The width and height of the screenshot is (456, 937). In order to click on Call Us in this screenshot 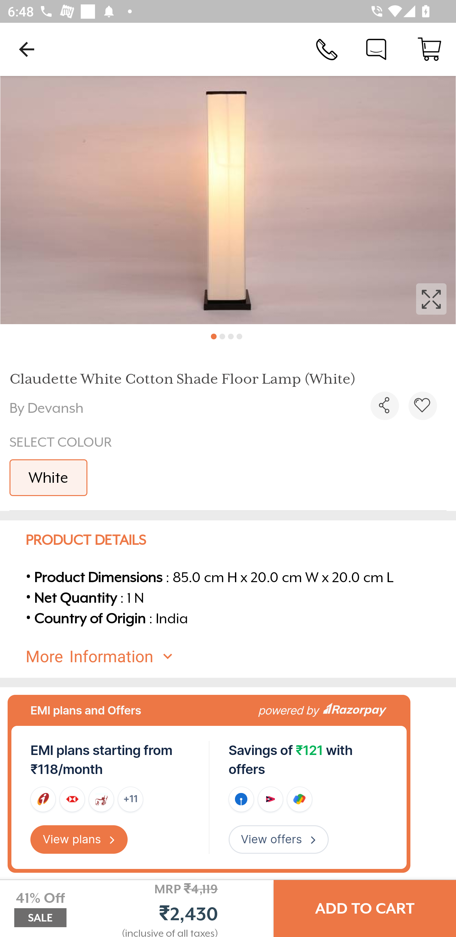, I will do `click(327, 49)`.